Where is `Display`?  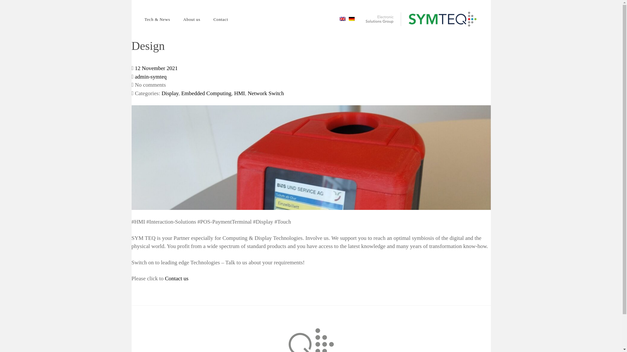 Display is located at coordinates (170, 93).